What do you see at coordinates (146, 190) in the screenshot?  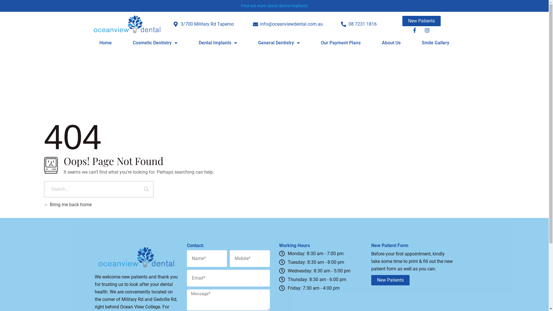 I see `Search` at bounding box center [146, 190].